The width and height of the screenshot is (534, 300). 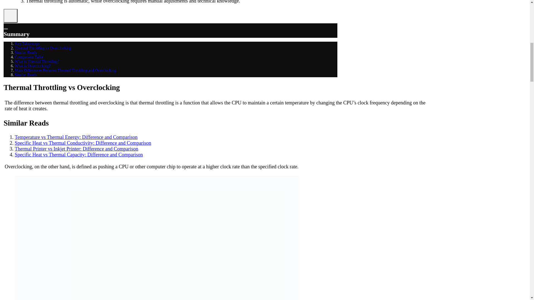 What do you see at coordinates (66, 71) in the screenshot?
I see `Main Differences Between Thermal Throttling and Overclocking` at bounding box center [66, 71].